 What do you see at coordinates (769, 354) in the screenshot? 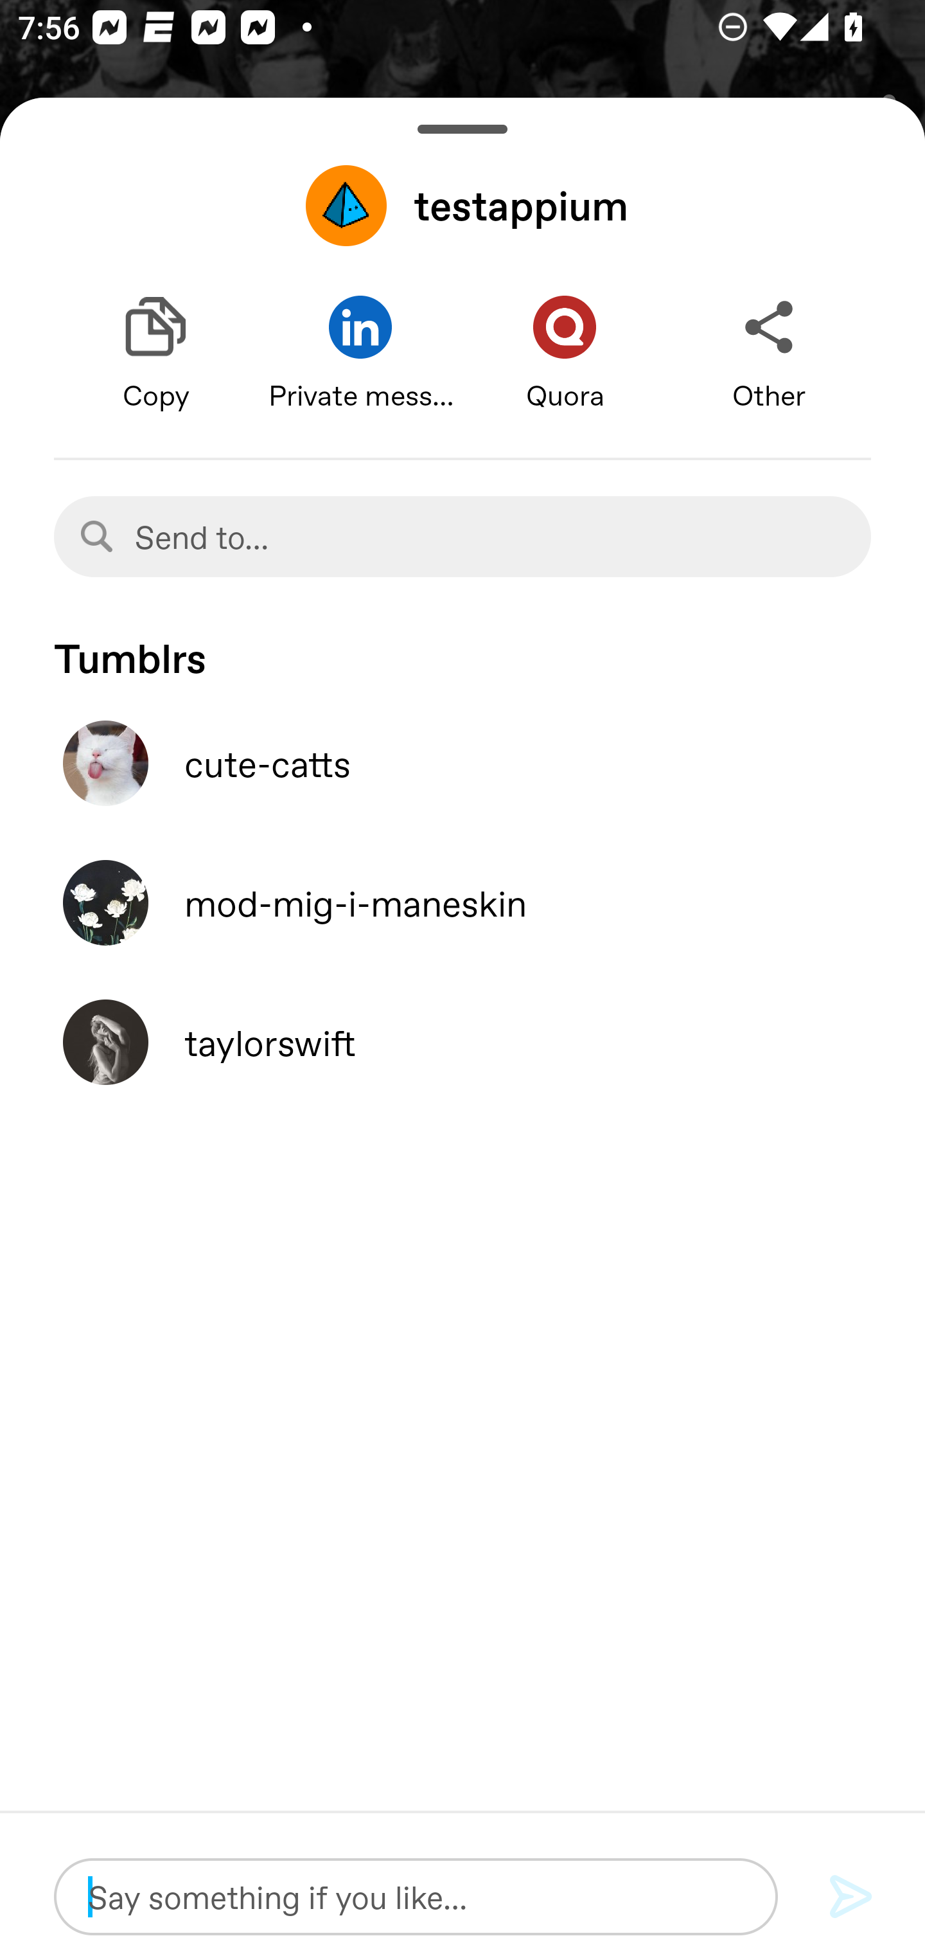
I see `Other` at bounding box center [769, 354].